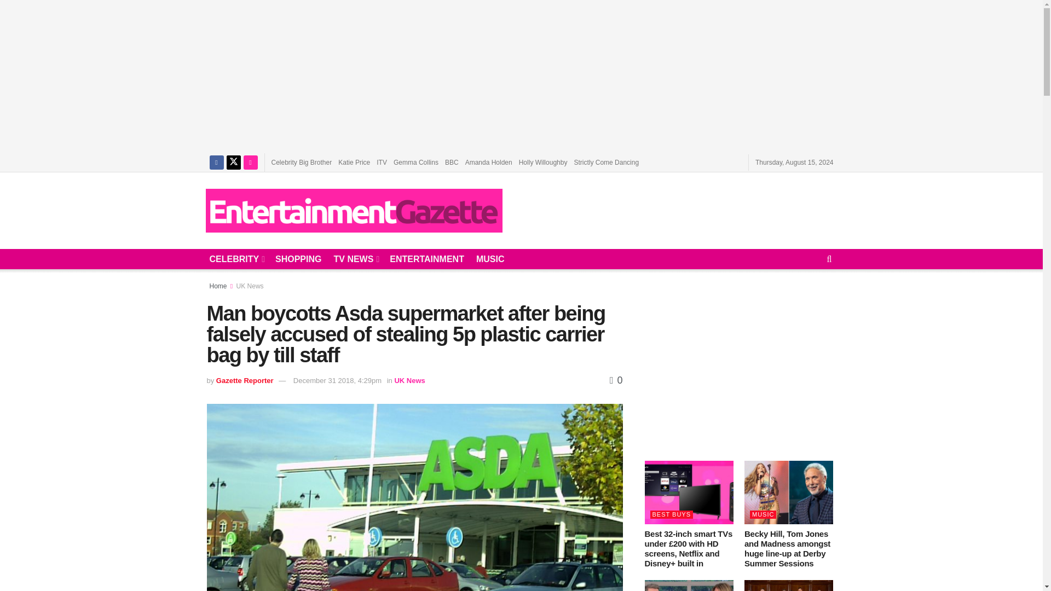 The width and height of the screenshot is (1051, 591). What do you see at coordinates (301, 162) in the screenshot?
I see `Celebrity Big Brother` at bounding box center [301, 162].